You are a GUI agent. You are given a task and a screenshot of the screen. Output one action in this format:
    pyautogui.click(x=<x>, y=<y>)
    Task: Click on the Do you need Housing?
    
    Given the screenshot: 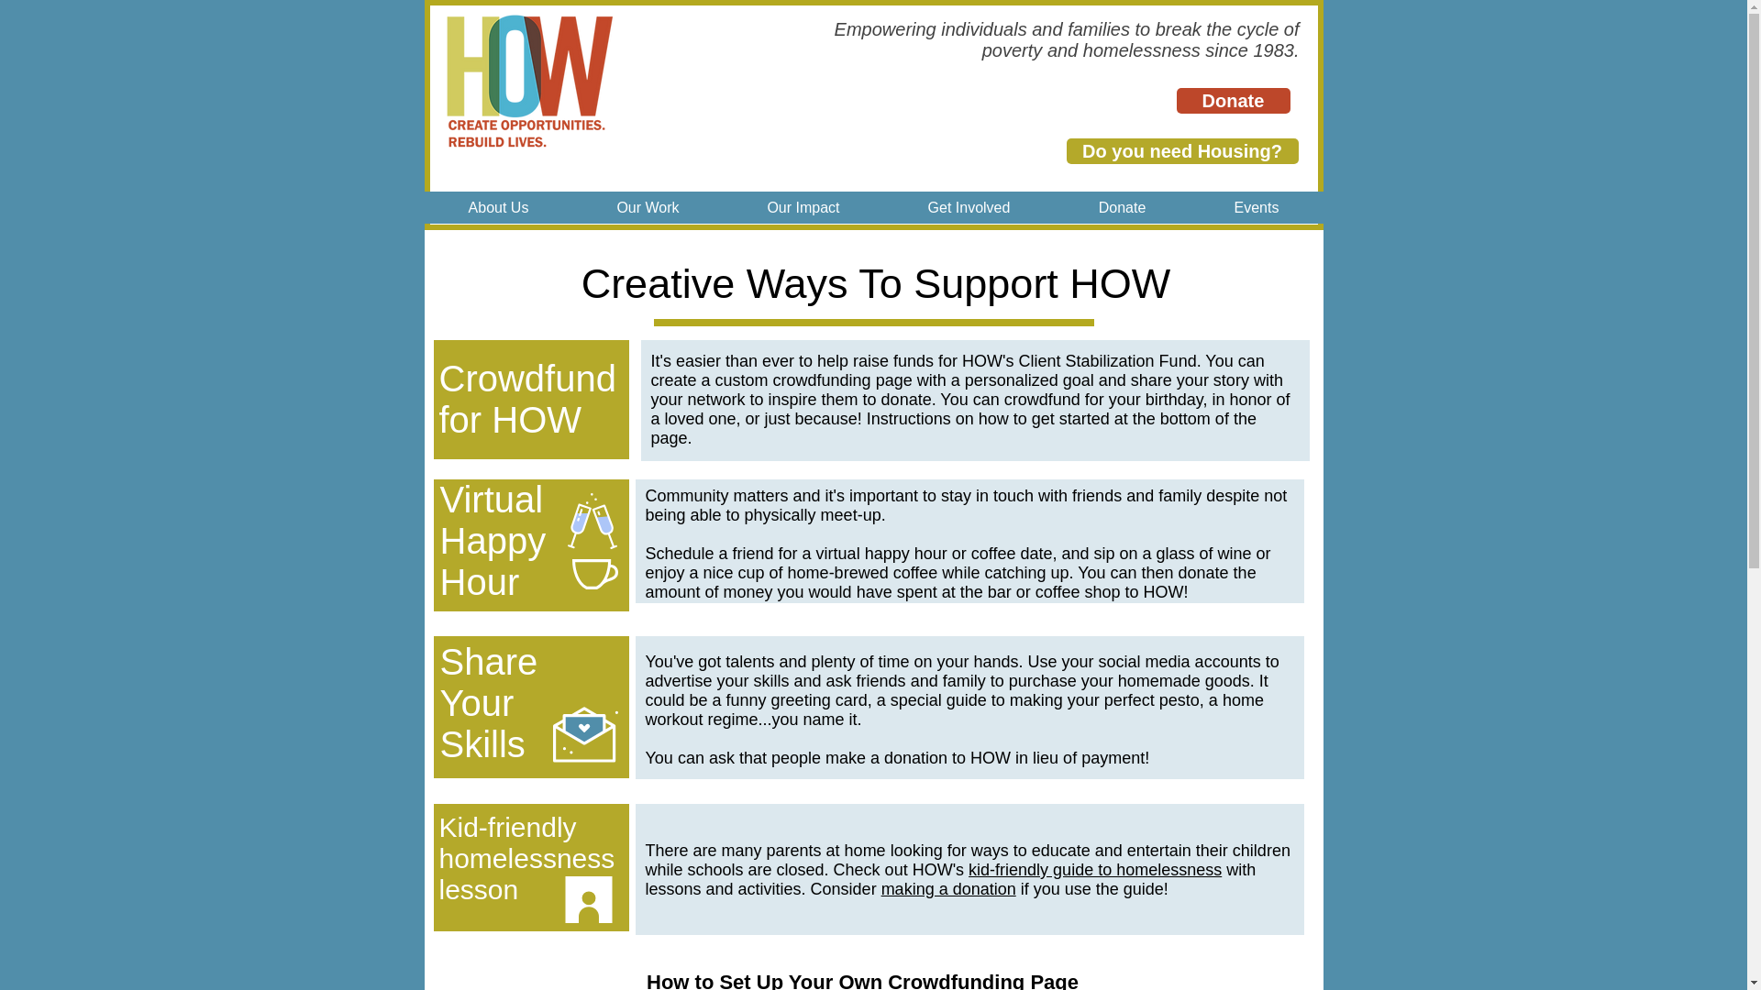 What is the action you would take?
    pyautogui.click(x=1181, y=151)
    